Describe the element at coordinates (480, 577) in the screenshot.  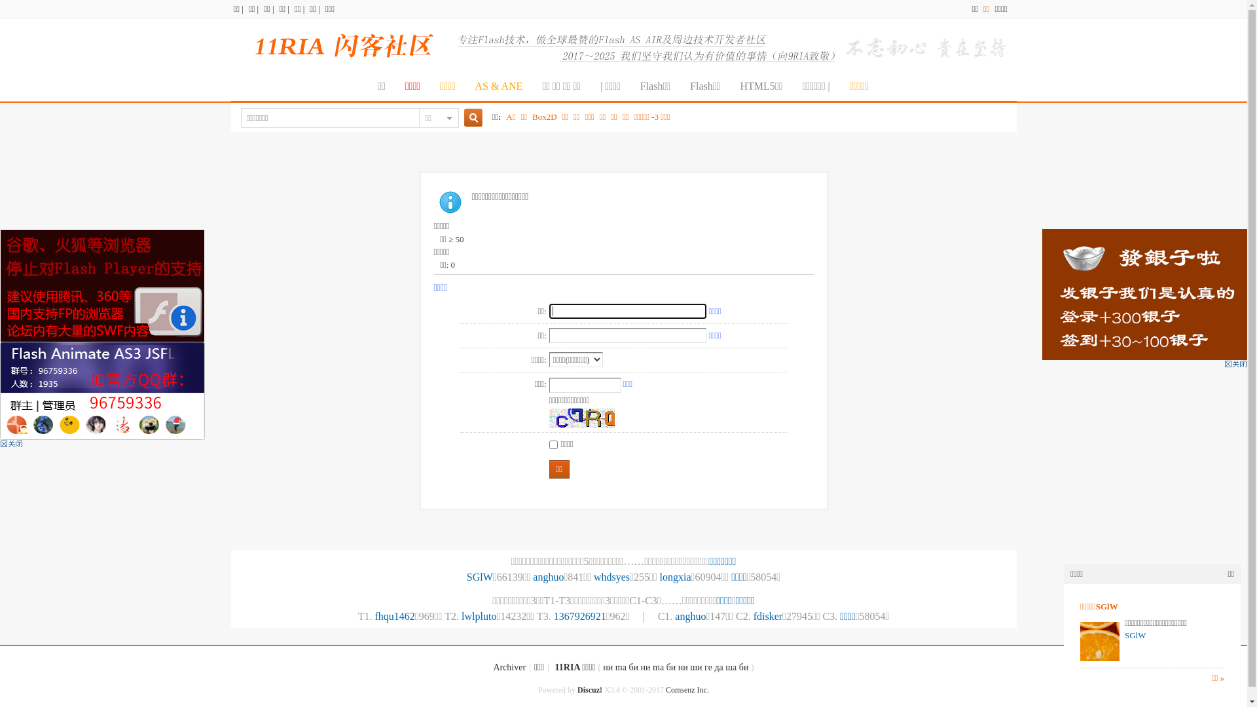
I see `SGlW` at that location.